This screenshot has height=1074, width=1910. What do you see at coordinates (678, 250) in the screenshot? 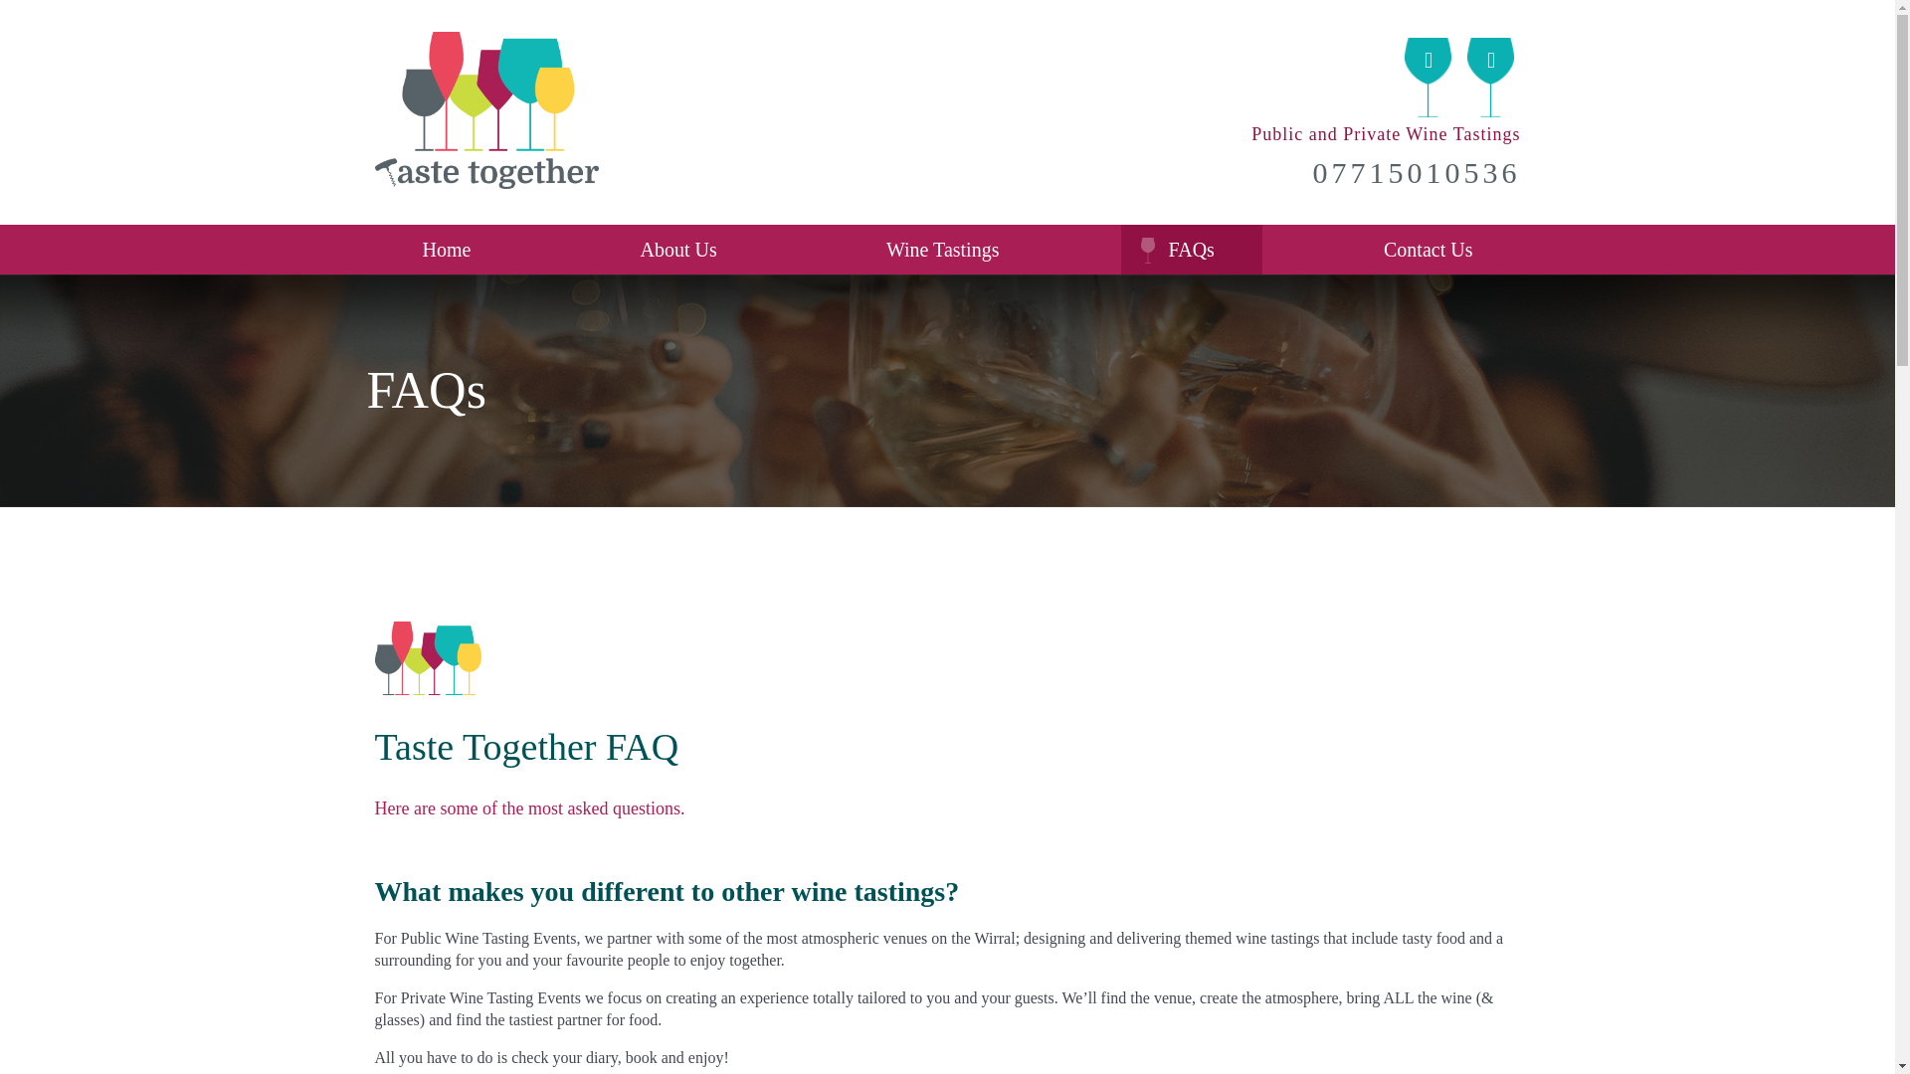
I see `About Us` at bounding box center [678, 250].